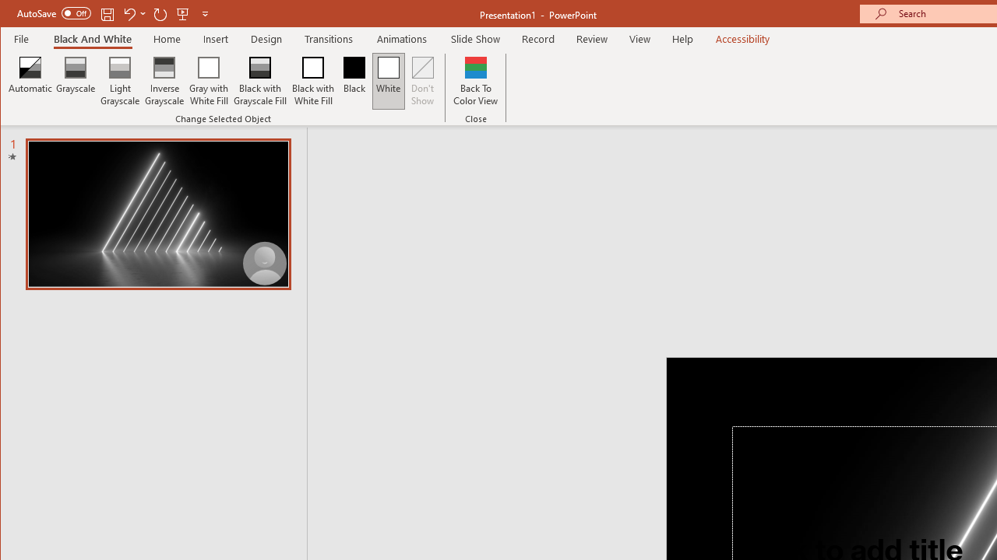 The image size is (997, 560). Describe the element at coordinates (313, 81) in the screenshot. I see `Black with White Fill` at that location.